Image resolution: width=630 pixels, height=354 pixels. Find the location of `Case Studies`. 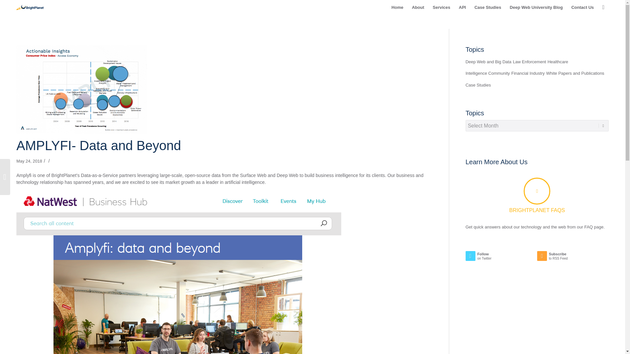

Case Studies is located at coordinates (488, 7).